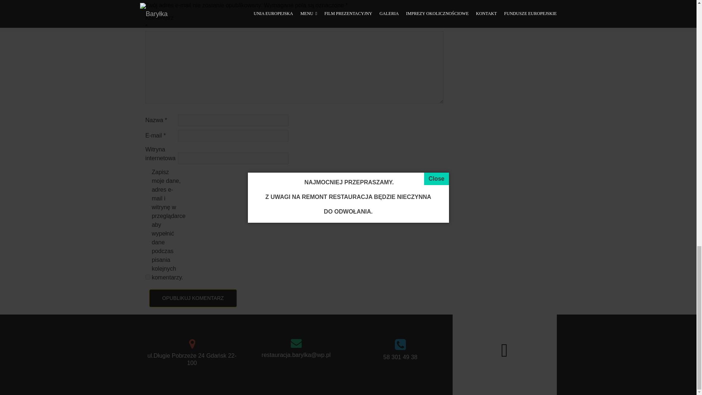 This screenshot has width=702, height=395. I want to click on Opublikuj komentarz, so click(193, 298).